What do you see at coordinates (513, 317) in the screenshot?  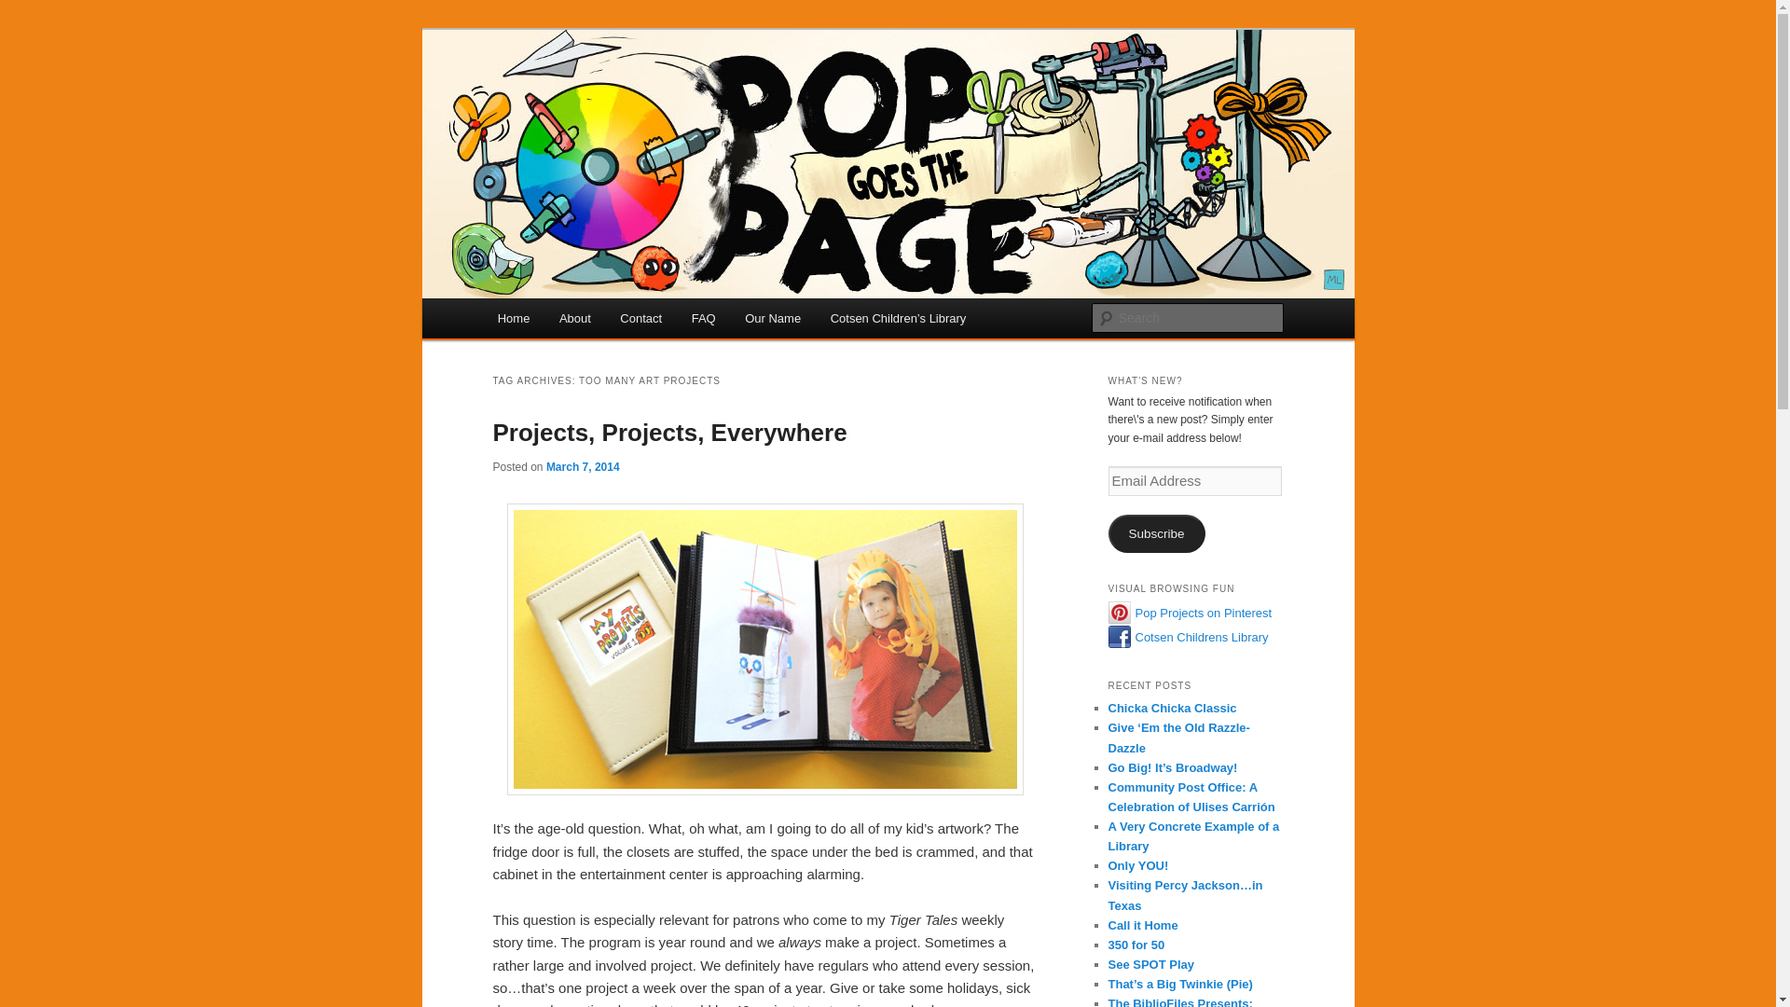 I see `Home` at bounding box center [513, 317].